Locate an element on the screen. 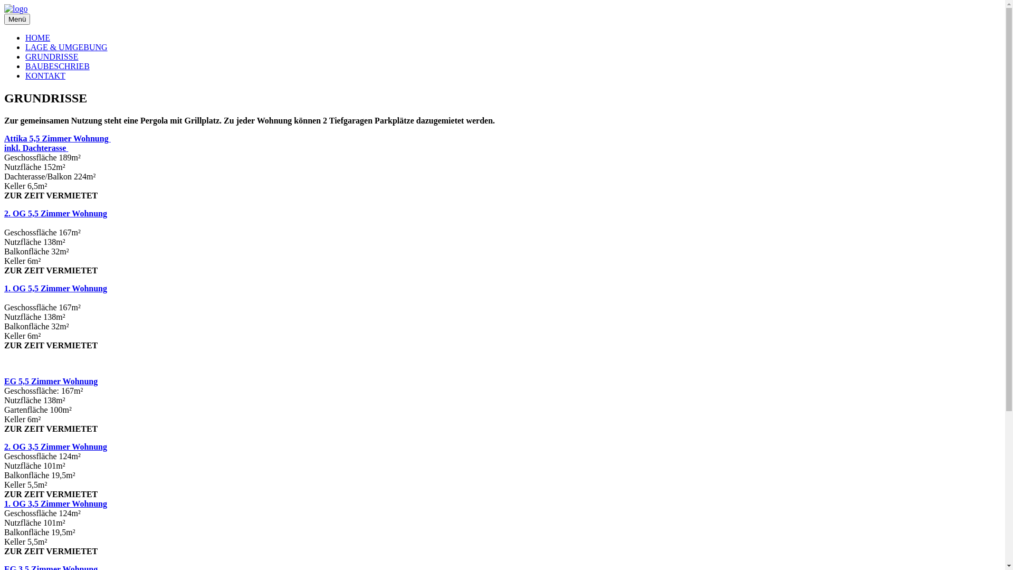 This screenshot has height=570, width=1013. KONTAKT is located at coordinates (45, 76).